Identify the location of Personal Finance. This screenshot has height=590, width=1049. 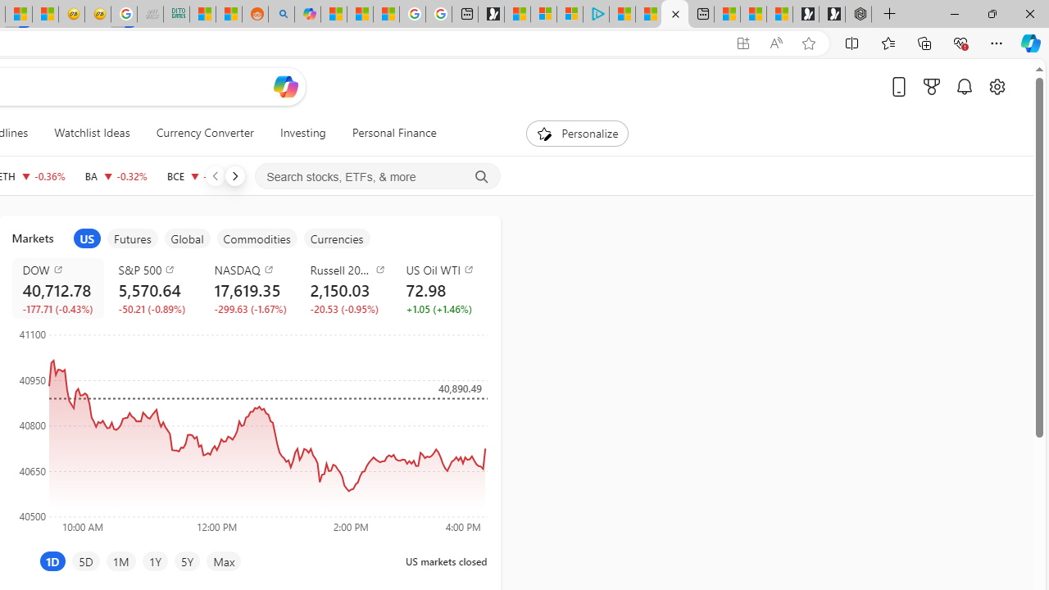
(387, 133).